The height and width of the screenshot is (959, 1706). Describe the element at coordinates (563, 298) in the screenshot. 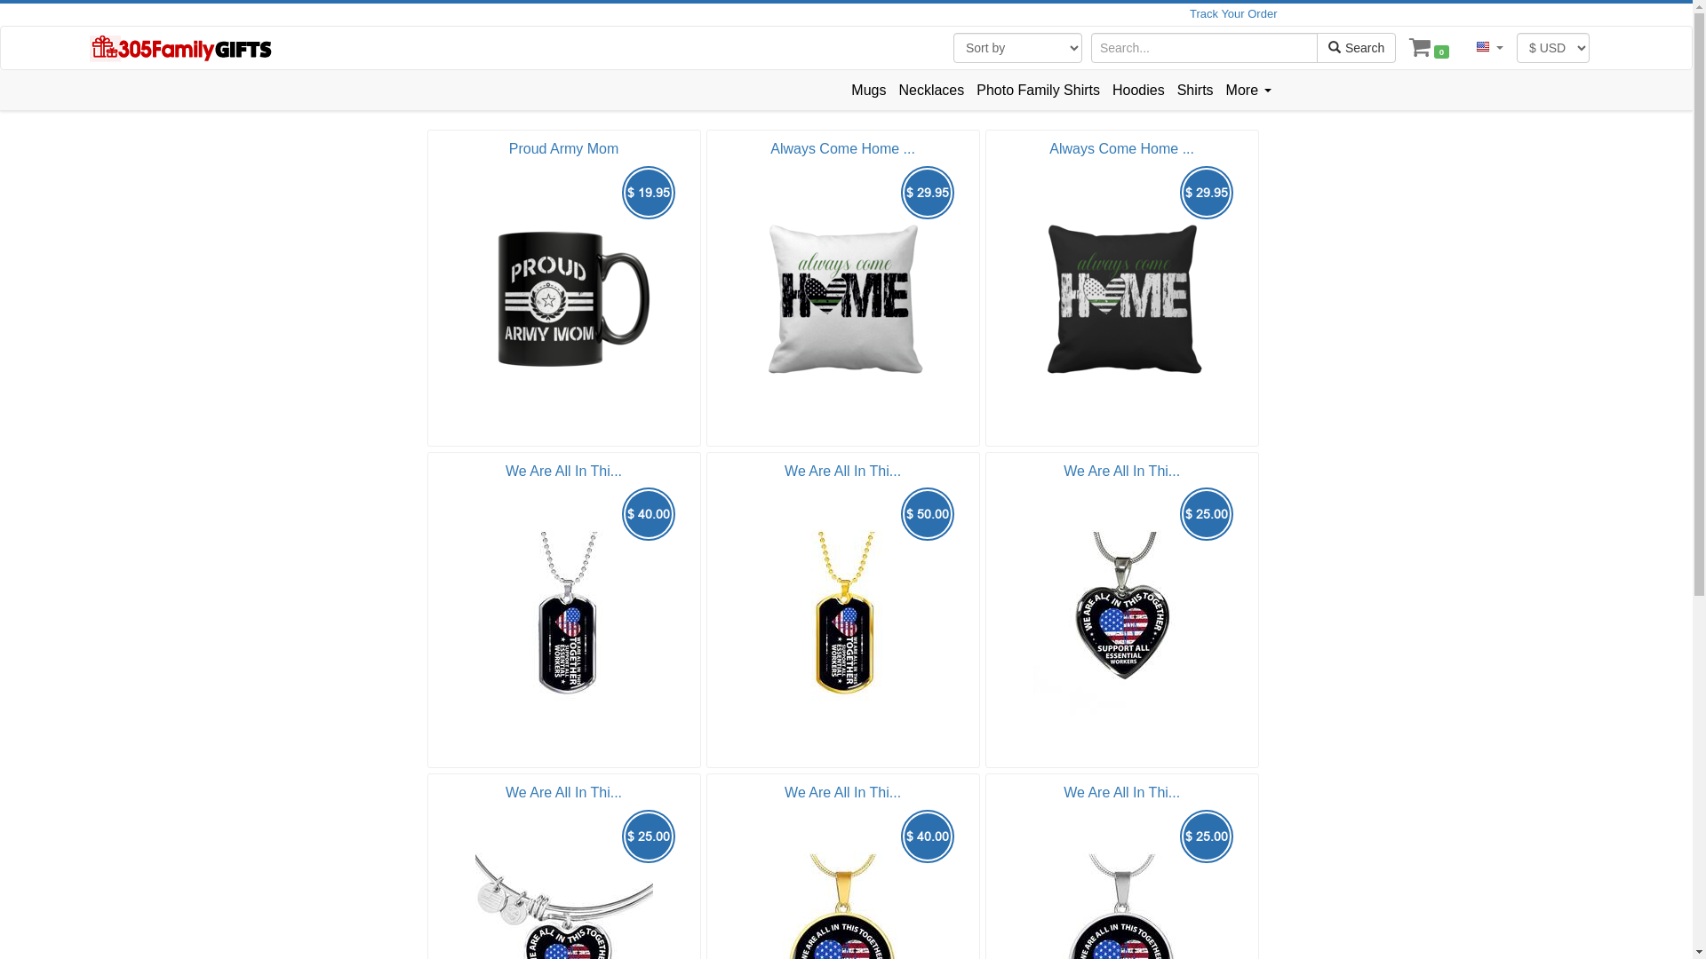

I see `$ 19.95` at that location.